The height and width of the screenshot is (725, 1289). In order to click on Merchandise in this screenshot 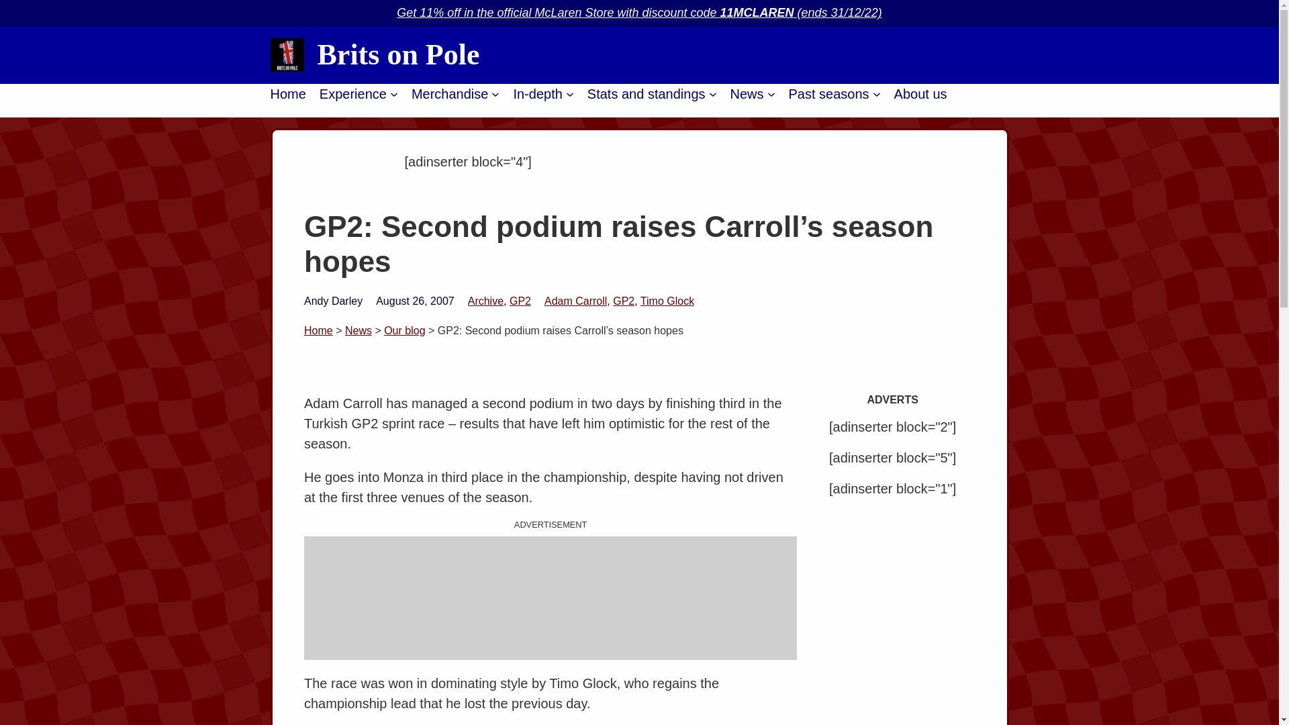, I will do `click(450, 94)`.